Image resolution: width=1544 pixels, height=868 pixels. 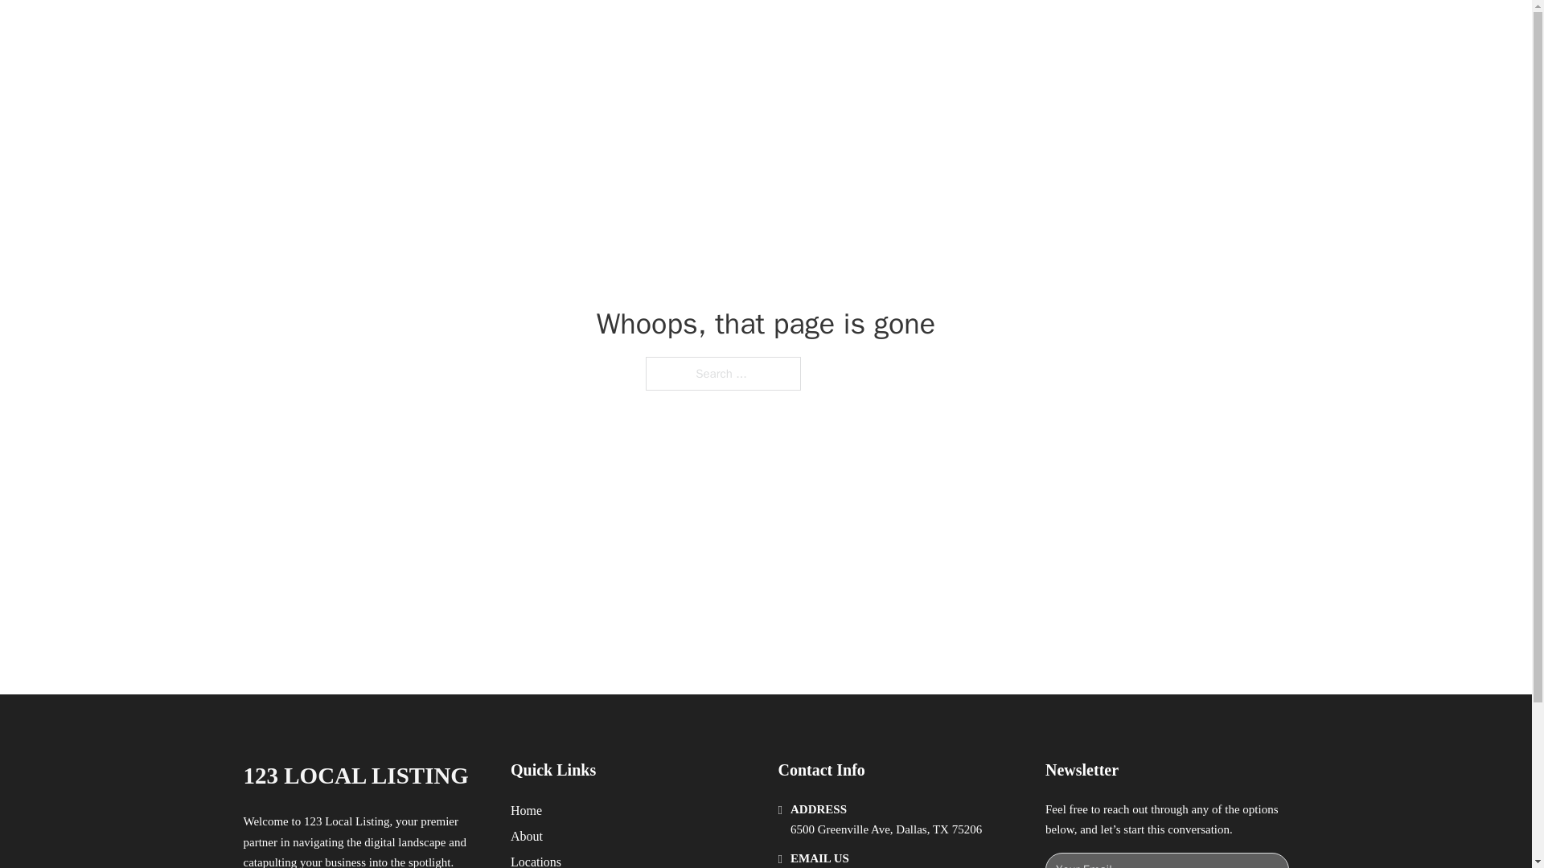 I want to click on Home, so click(x=526, y=810).